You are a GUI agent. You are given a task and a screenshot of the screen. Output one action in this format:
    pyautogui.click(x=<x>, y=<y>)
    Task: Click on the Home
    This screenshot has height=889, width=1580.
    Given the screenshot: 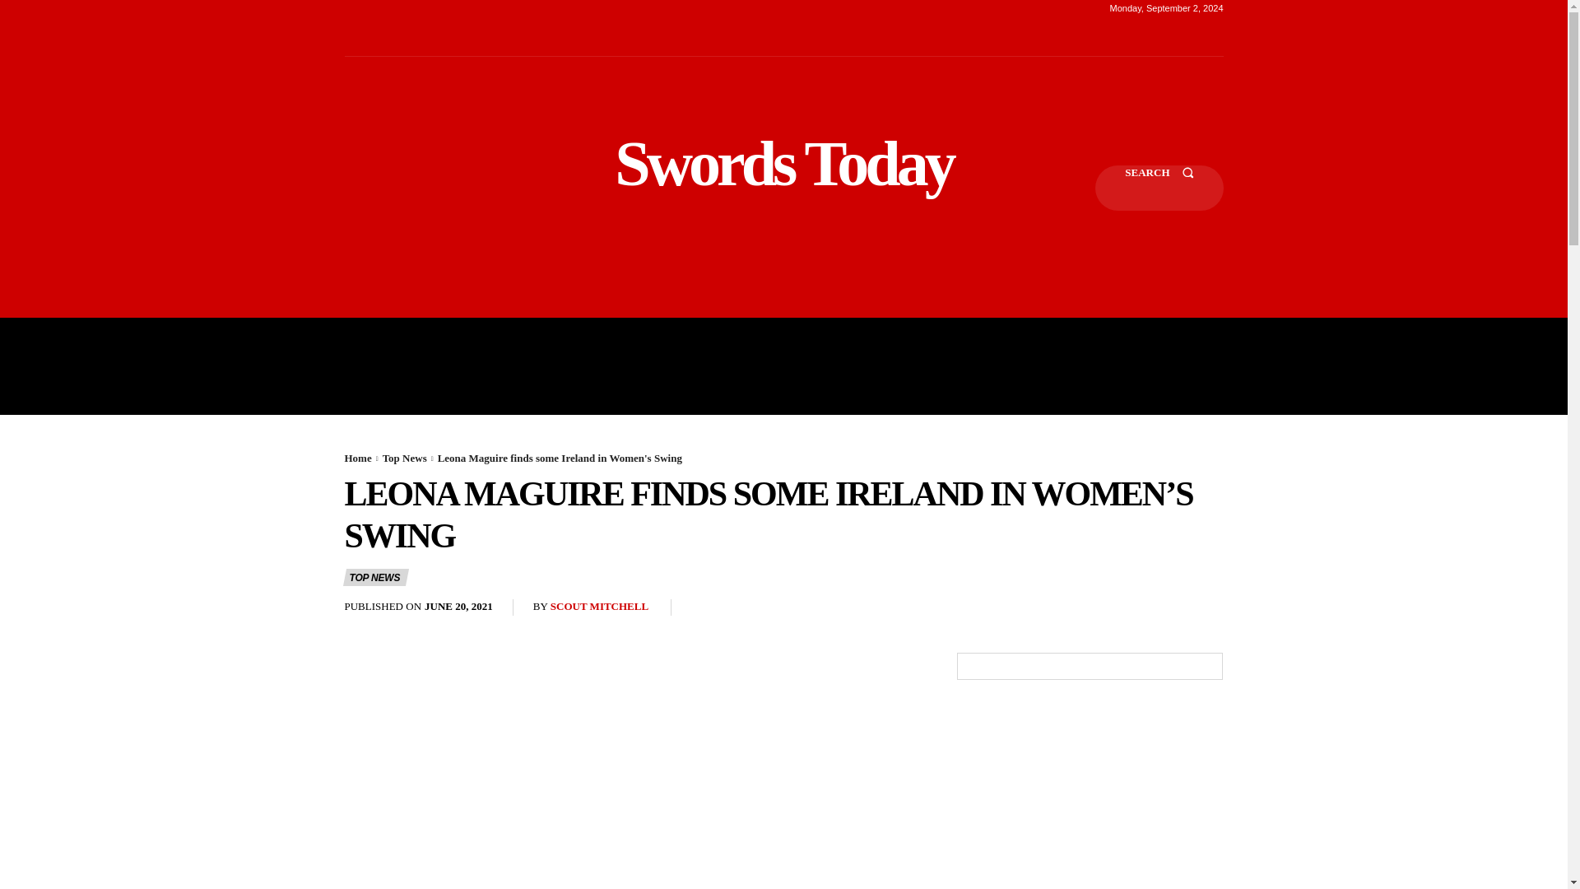 What is the action you would take?
    pyautogui.click(x=357, y=458)
    